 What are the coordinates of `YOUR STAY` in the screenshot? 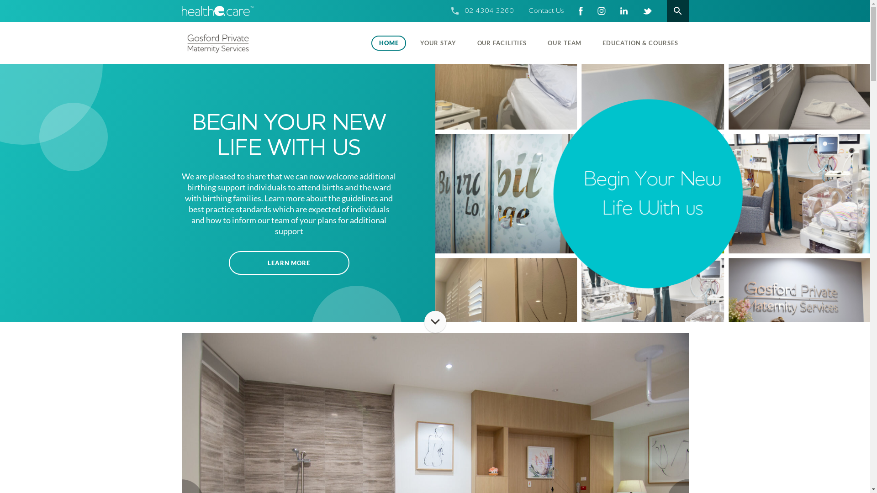 It's located at (438, 43).